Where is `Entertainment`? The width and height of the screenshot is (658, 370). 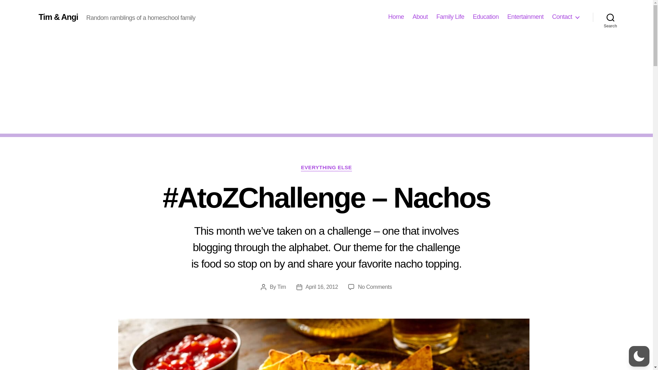 Entertainment is located at coordinates (525, 17).